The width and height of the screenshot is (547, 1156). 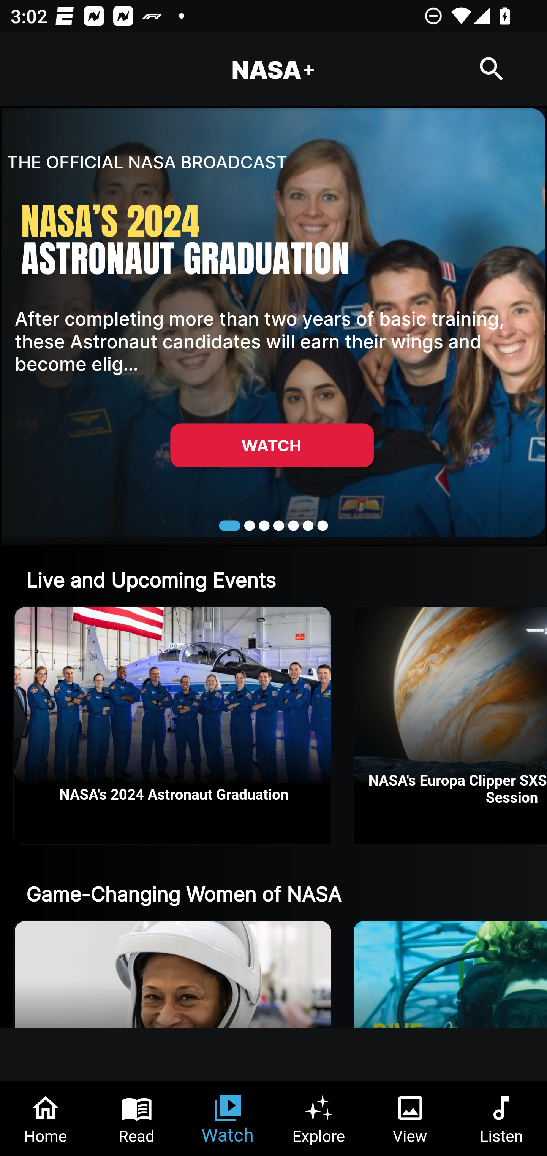 What do you see at coordinates (319, 1119) in the screenshot?
I see `Explore
Tab 4 of 6` at bounding box center [319, 1119].